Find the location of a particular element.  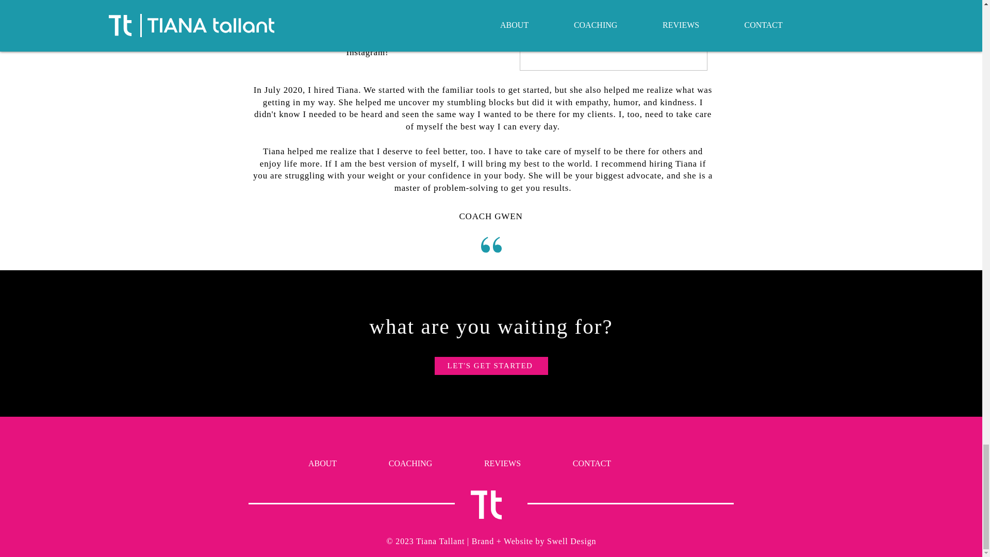

image5.jpg is located at coordinates (613, 36).